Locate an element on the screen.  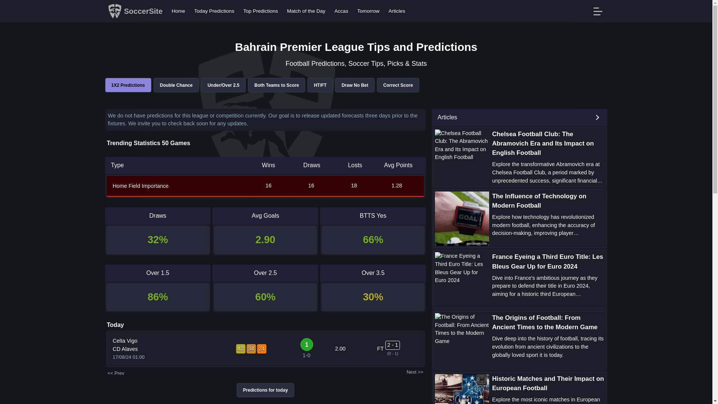
bahrain premier league double chance tips and predictions is located at coordinates (177, 85).